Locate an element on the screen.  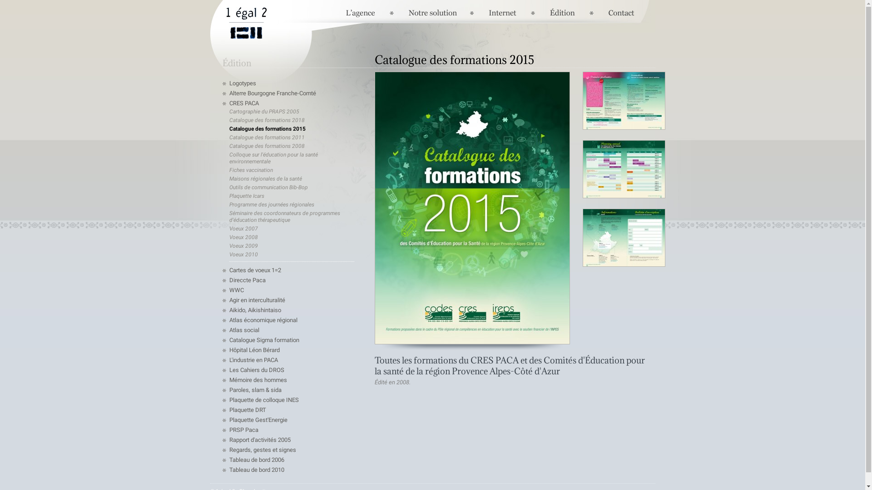
Plaquette Gest'Energie is located at coordinates (258, 420).